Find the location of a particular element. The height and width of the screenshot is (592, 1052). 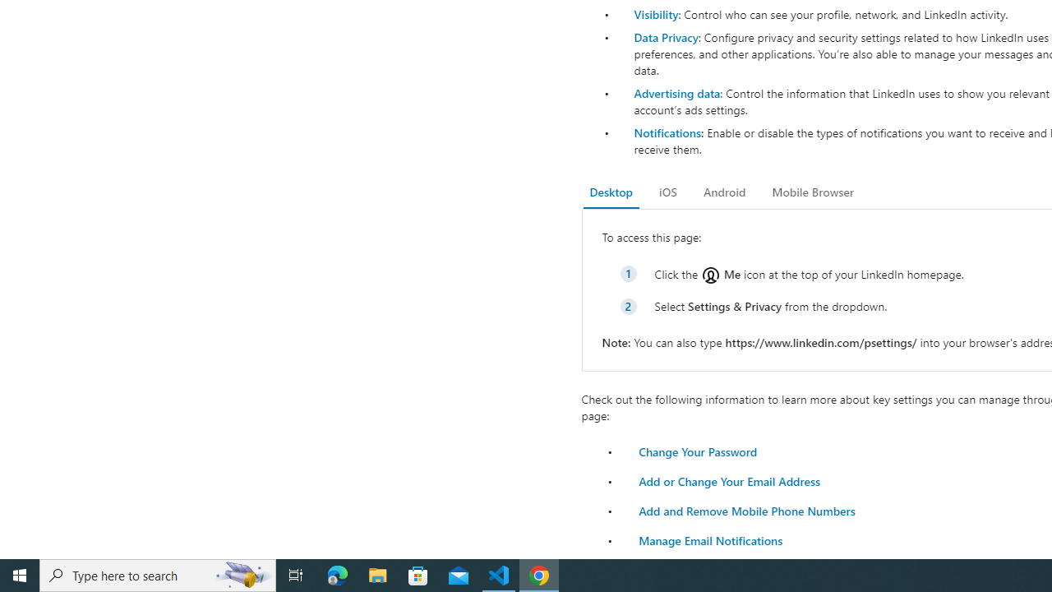

Advertising data is located at coordinates (676, 92).